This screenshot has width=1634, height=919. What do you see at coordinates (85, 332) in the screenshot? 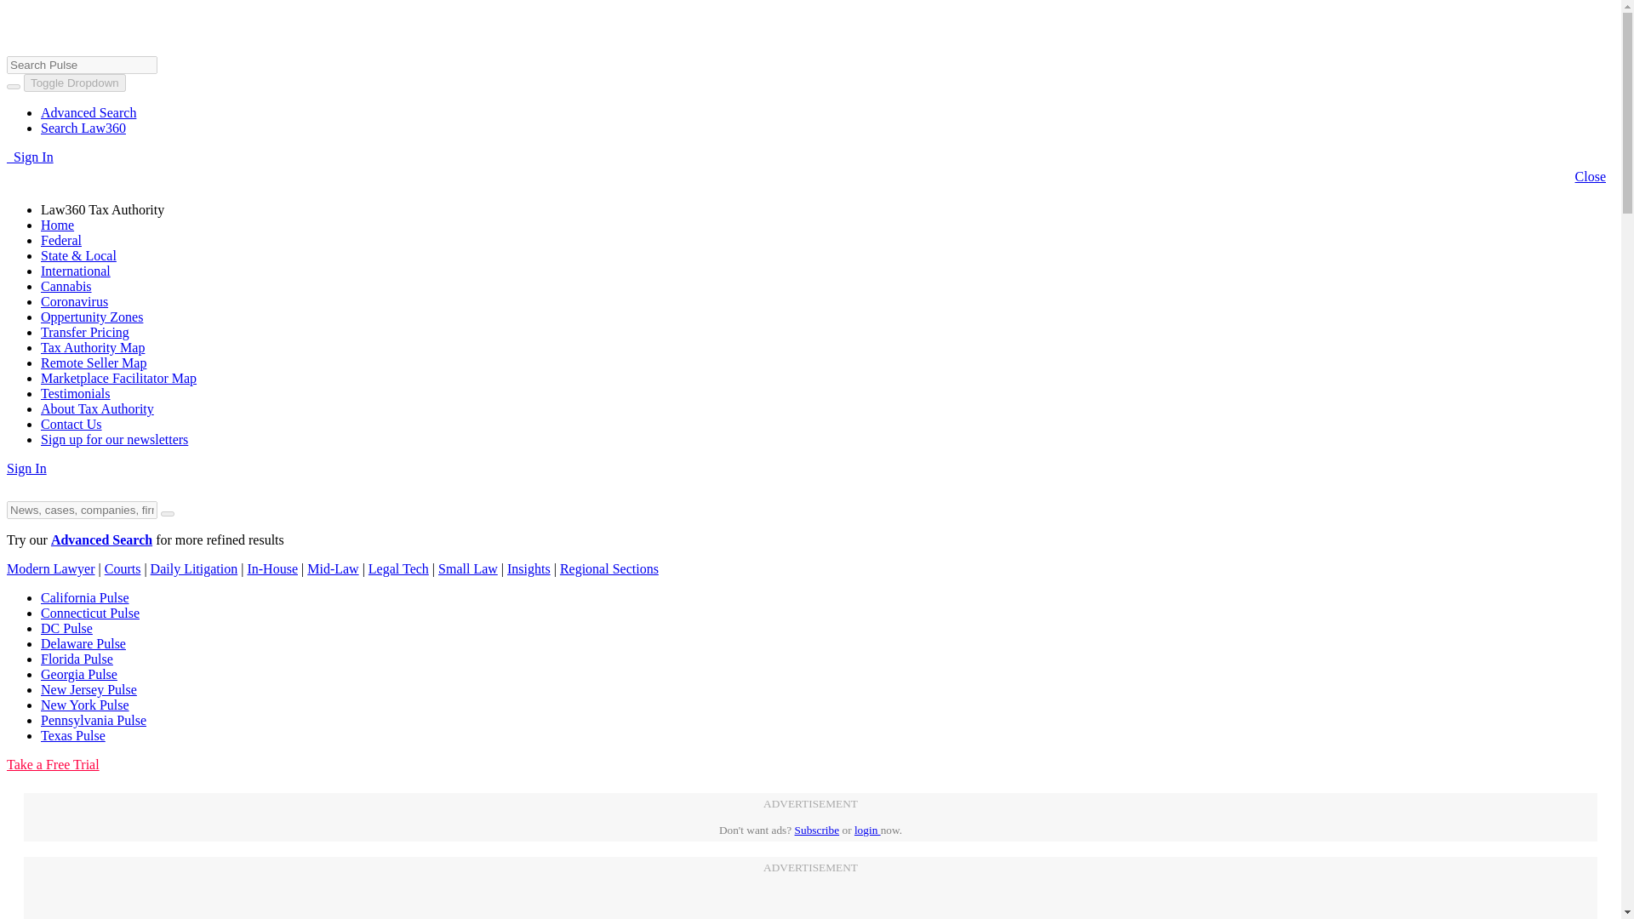
I see `Transfer Pricing` at bounding box center [85, 332].